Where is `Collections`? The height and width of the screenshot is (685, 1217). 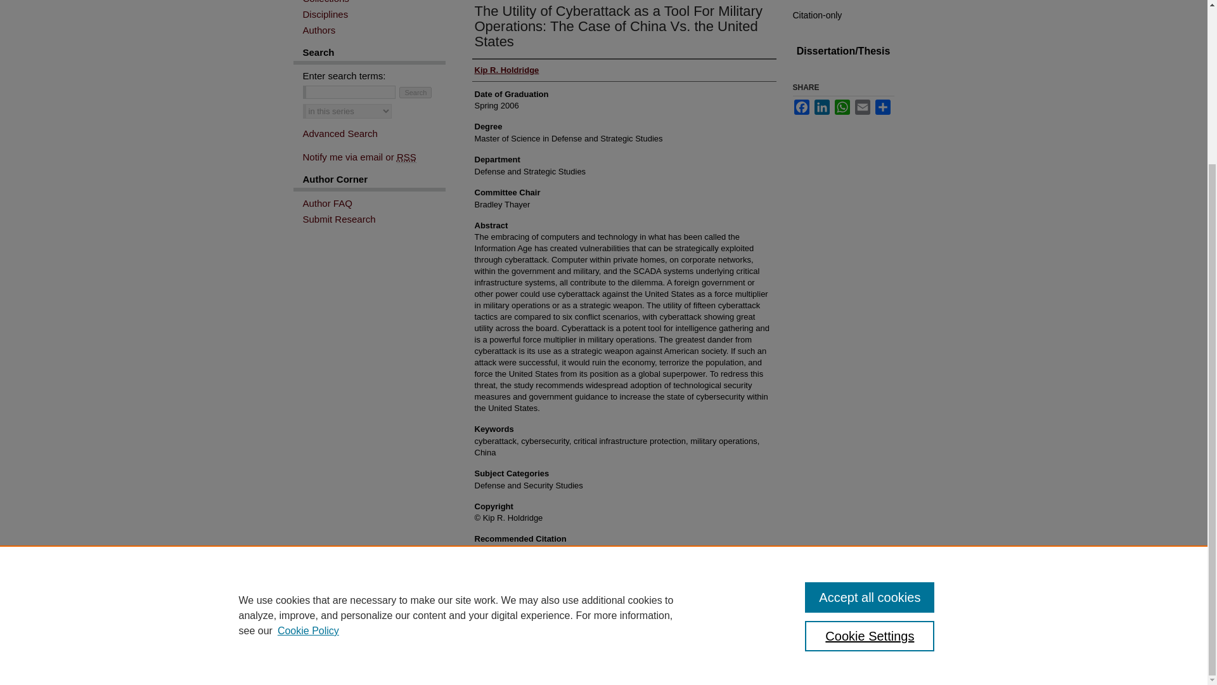 Collections is located at coordinates (374, 2).